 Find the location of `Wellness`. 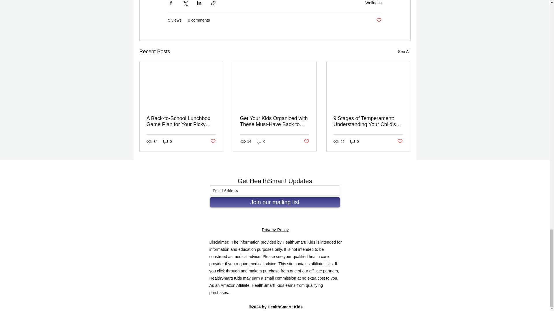

Wellness is located at coordinates (373, 3).